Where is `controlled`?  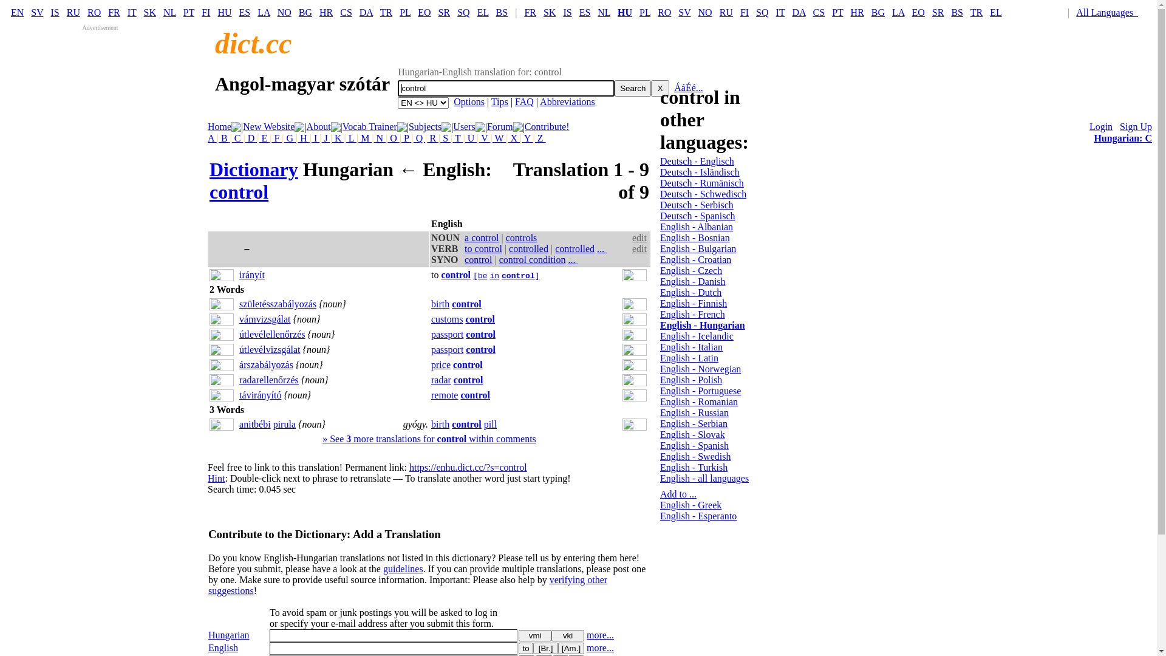
controlled is located at coordinates (528, 249).